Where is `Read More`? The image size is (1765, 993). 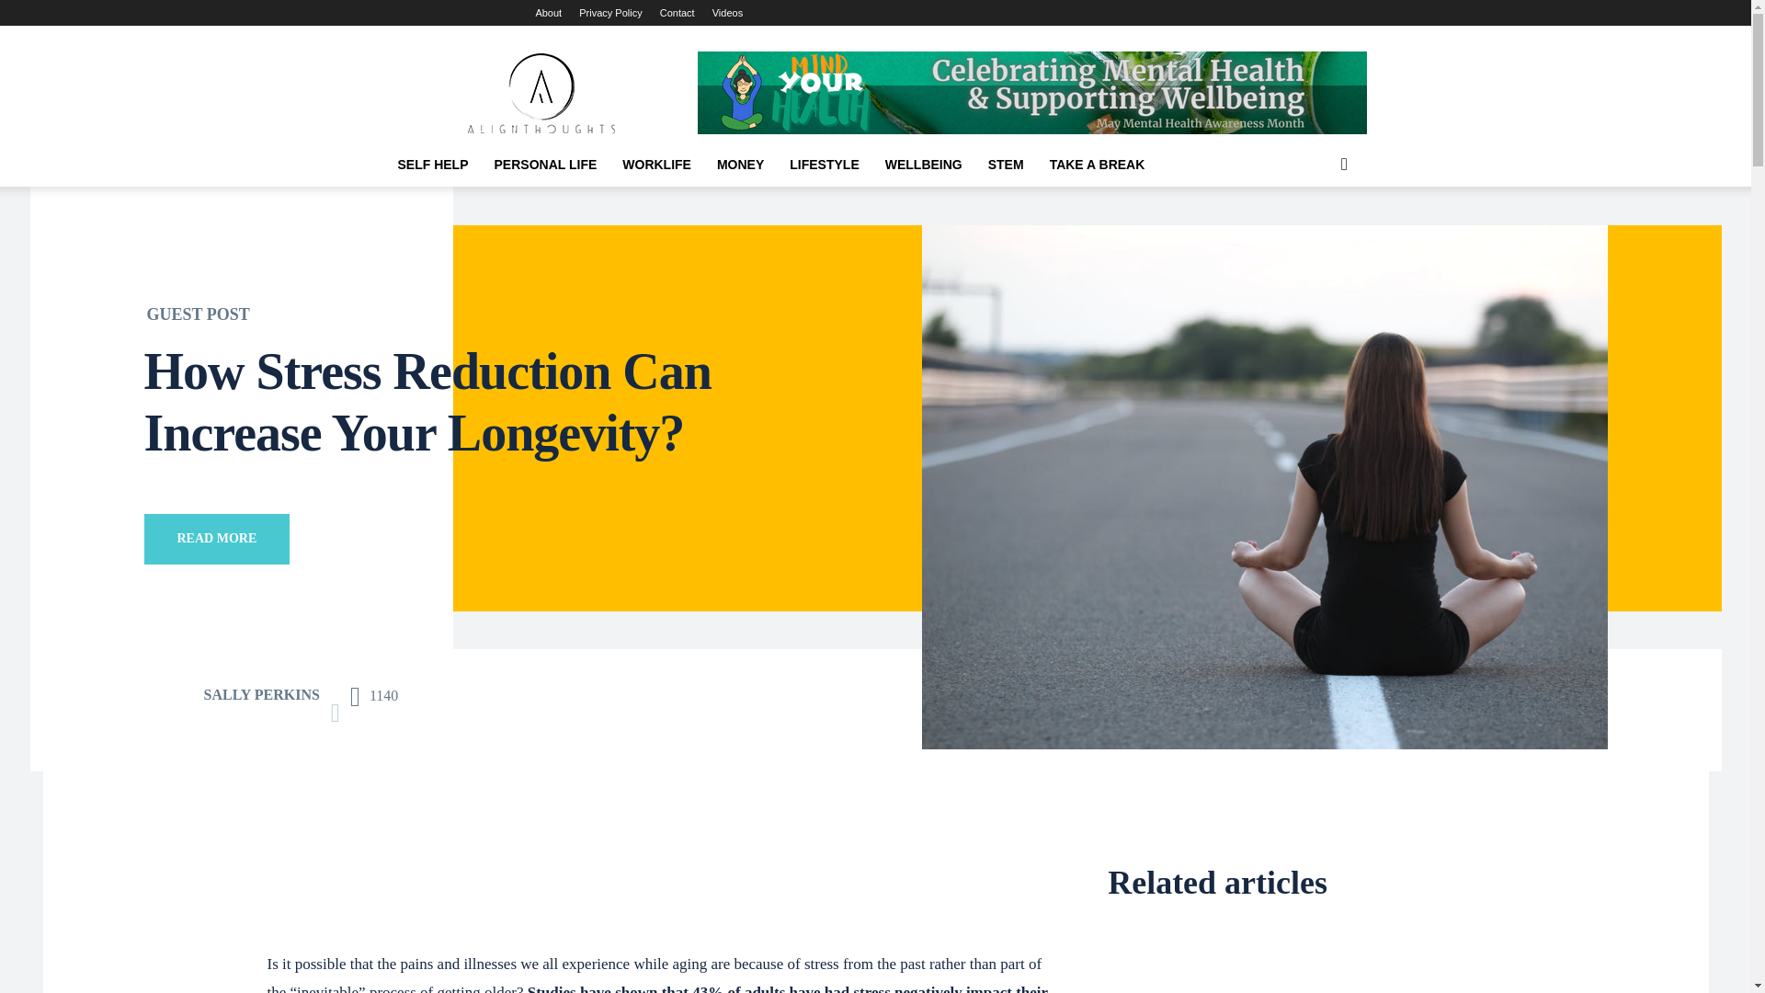 Read More is located at coordinates (215, 539).